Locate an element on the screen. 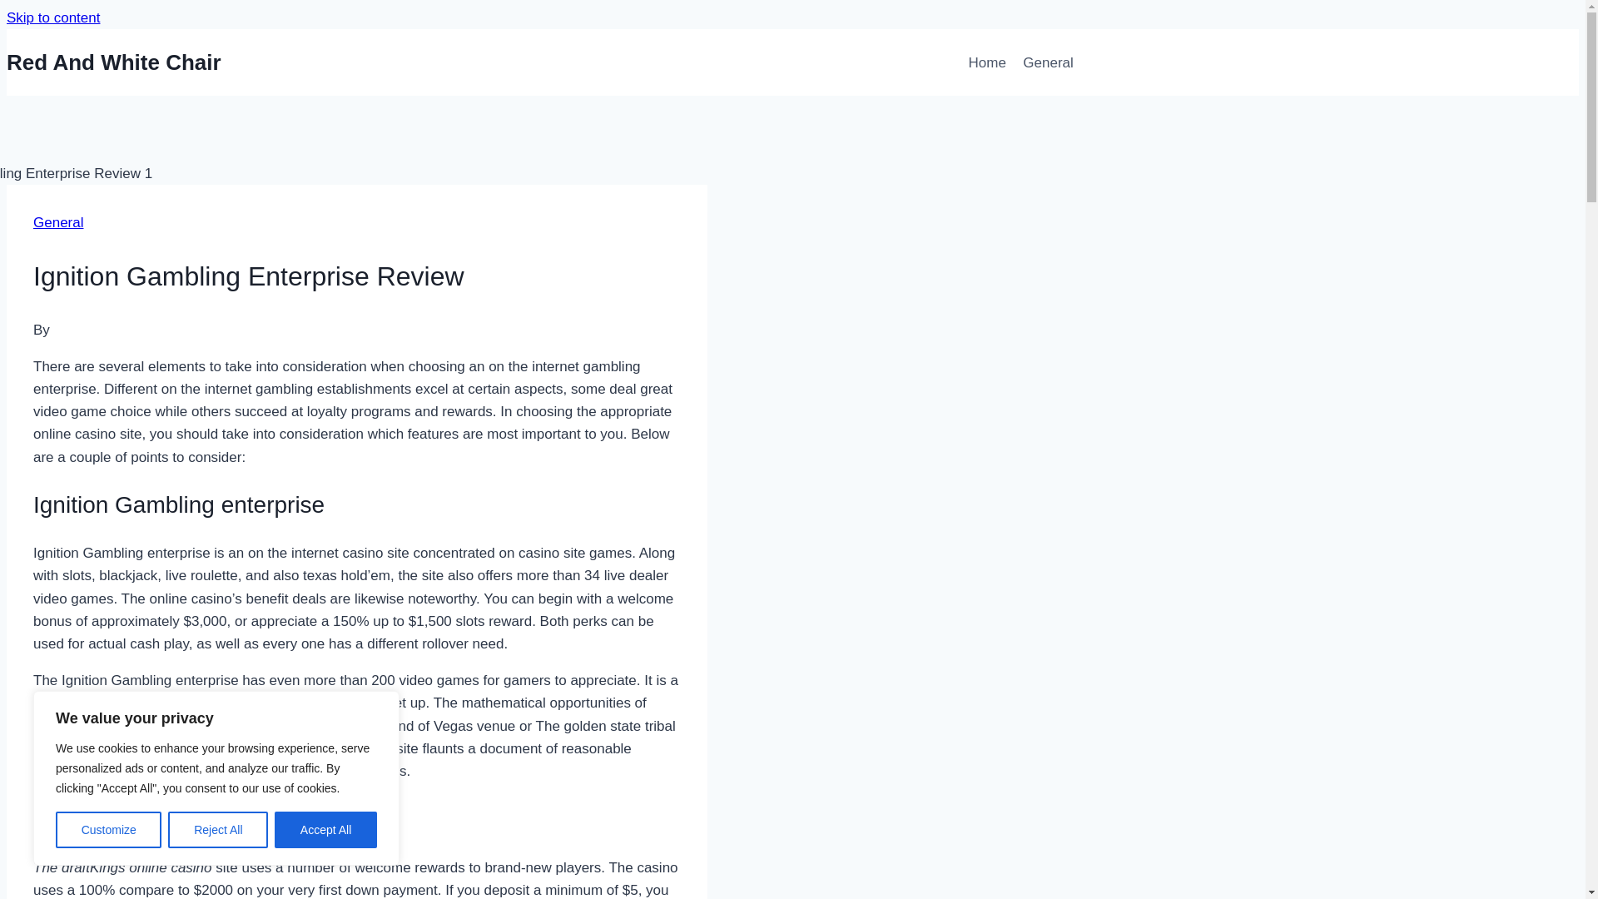  General is located at coordinates (1057, 62).